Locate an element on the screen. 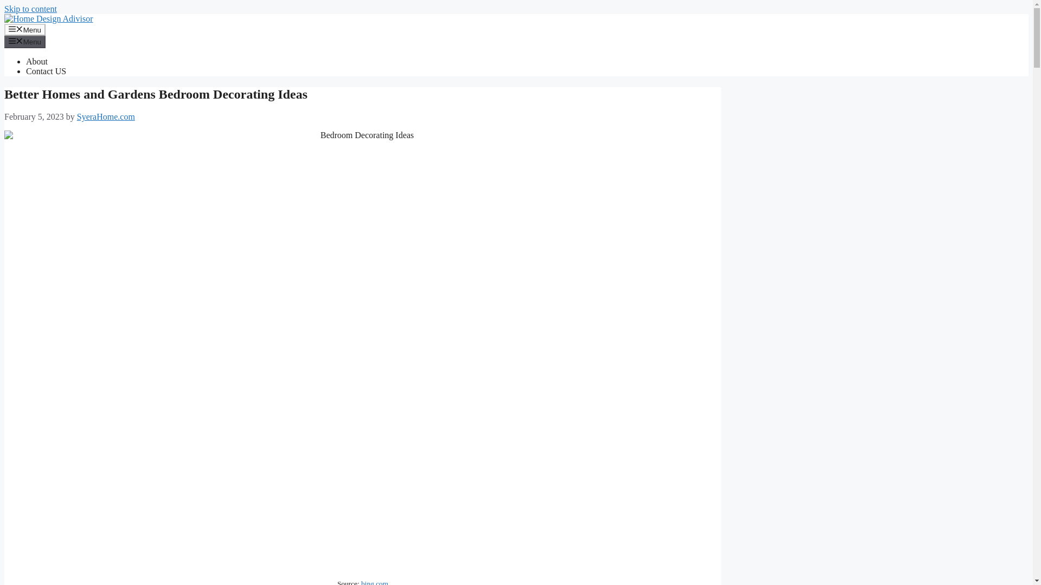 This screenshot has height=585, width=1041. About is located at coordinates (37, 61).